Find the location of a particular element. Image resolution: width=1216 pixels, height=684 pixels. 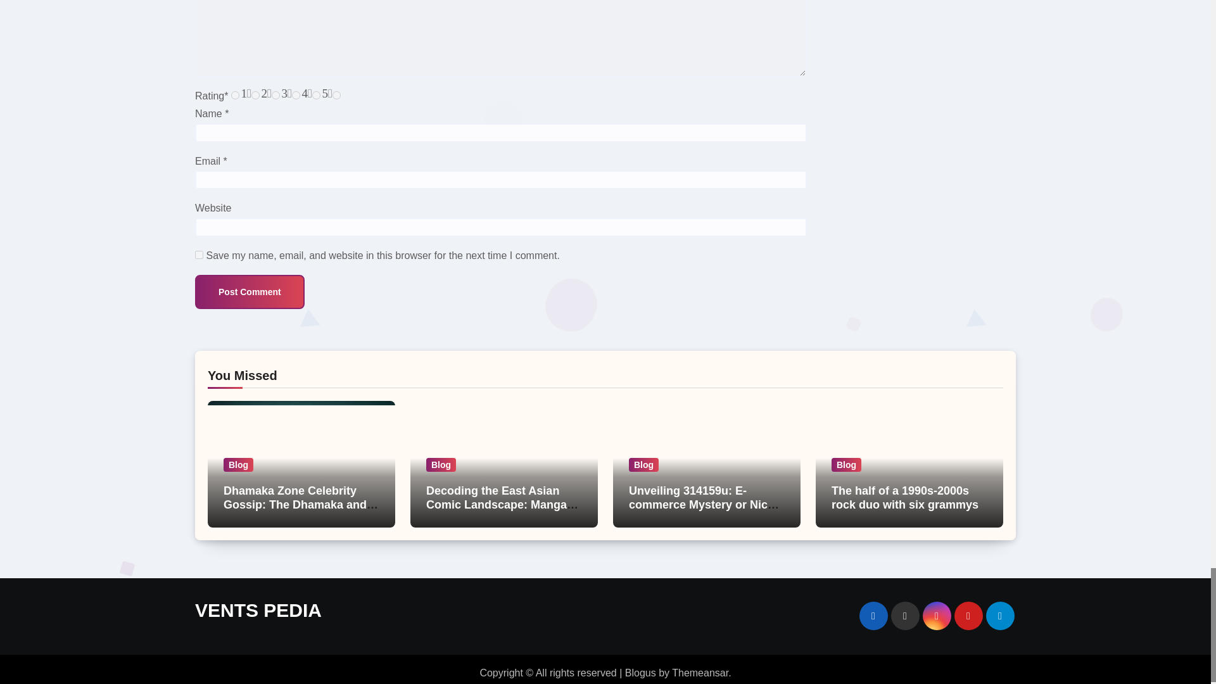

yes is located at coordinates (199, 255).